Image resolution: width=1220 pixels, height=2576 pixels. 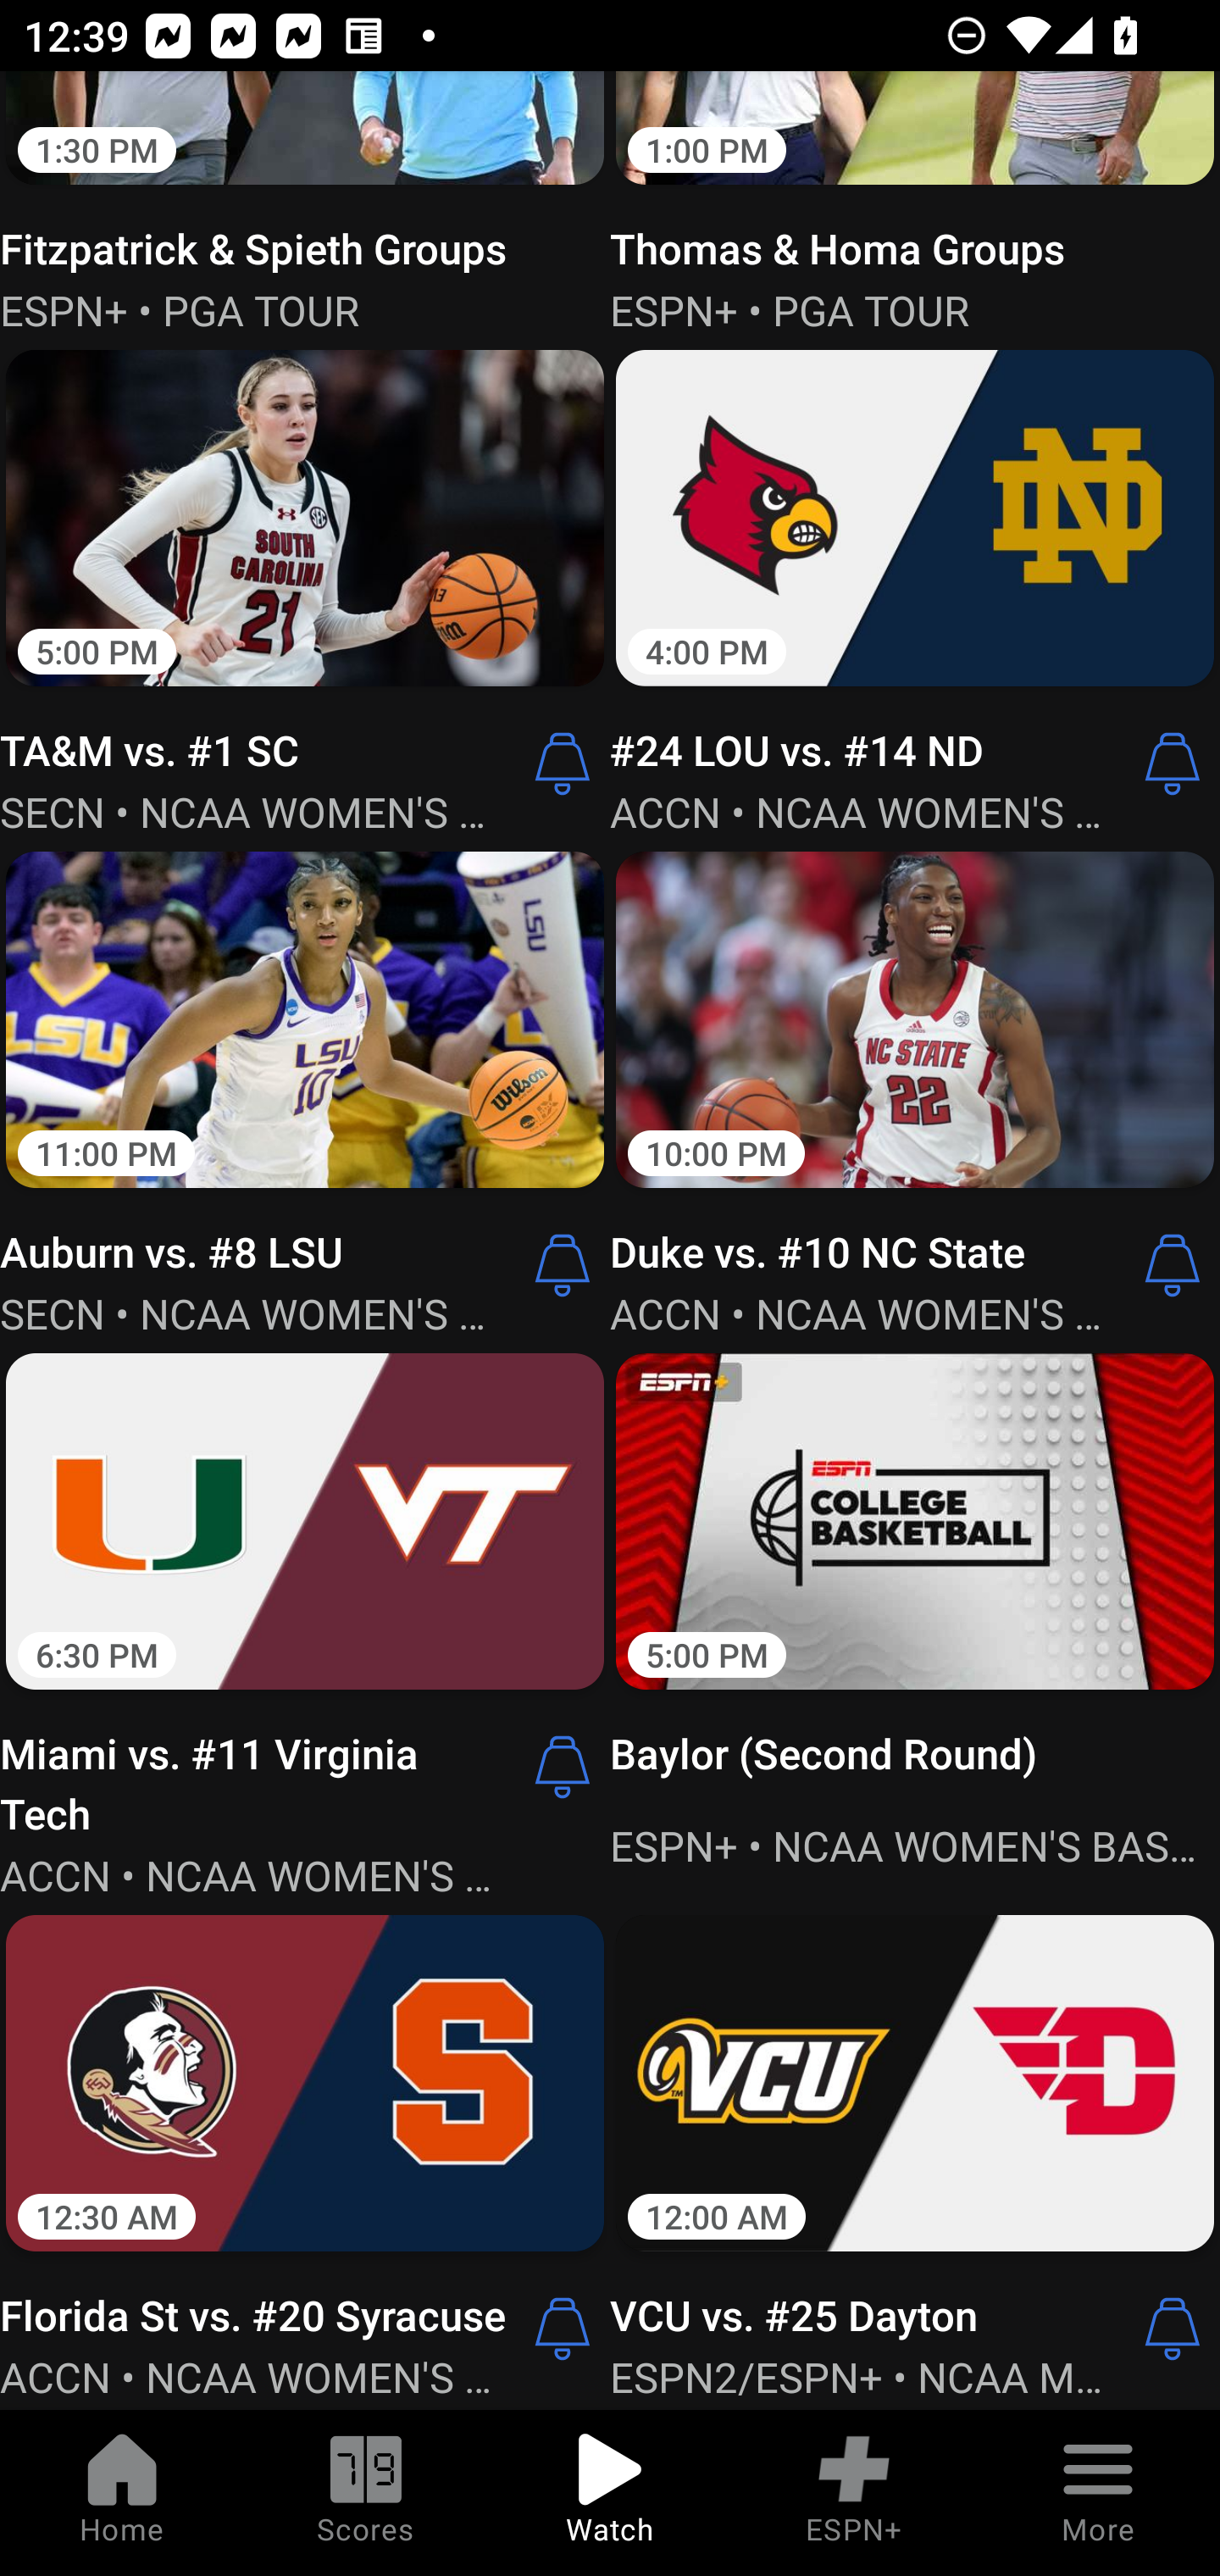 What do you see at coordinates (1173, 1266) in the screenshot?
I see `Alerts` at bounding box center [1173, 1266].